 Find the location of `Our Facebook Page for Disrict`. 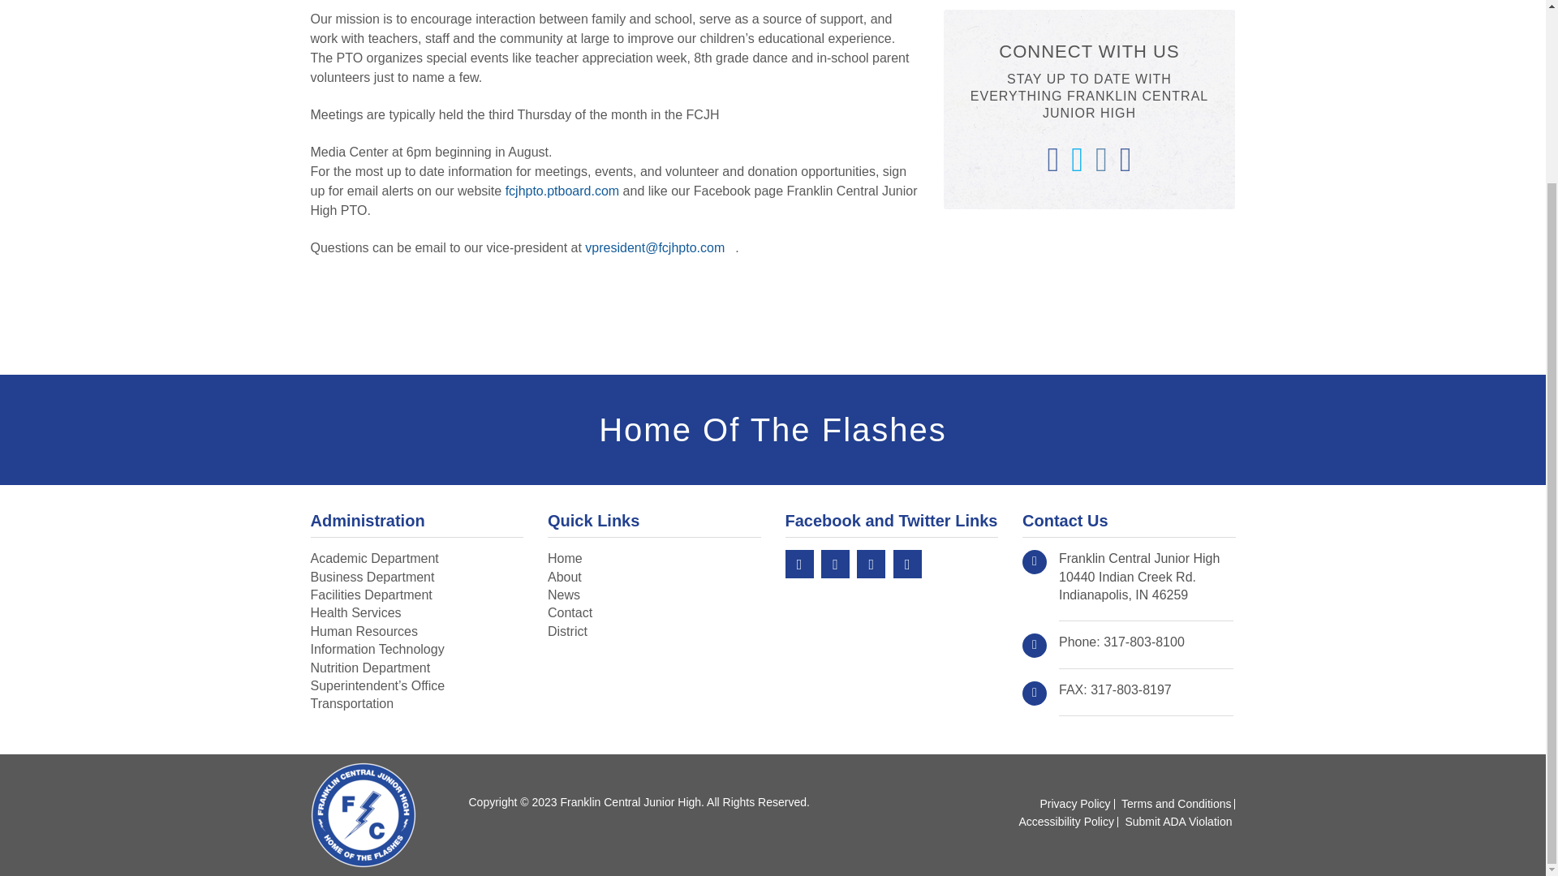

Our Facebook Page for Disrict is located at coordinates (907, 564).